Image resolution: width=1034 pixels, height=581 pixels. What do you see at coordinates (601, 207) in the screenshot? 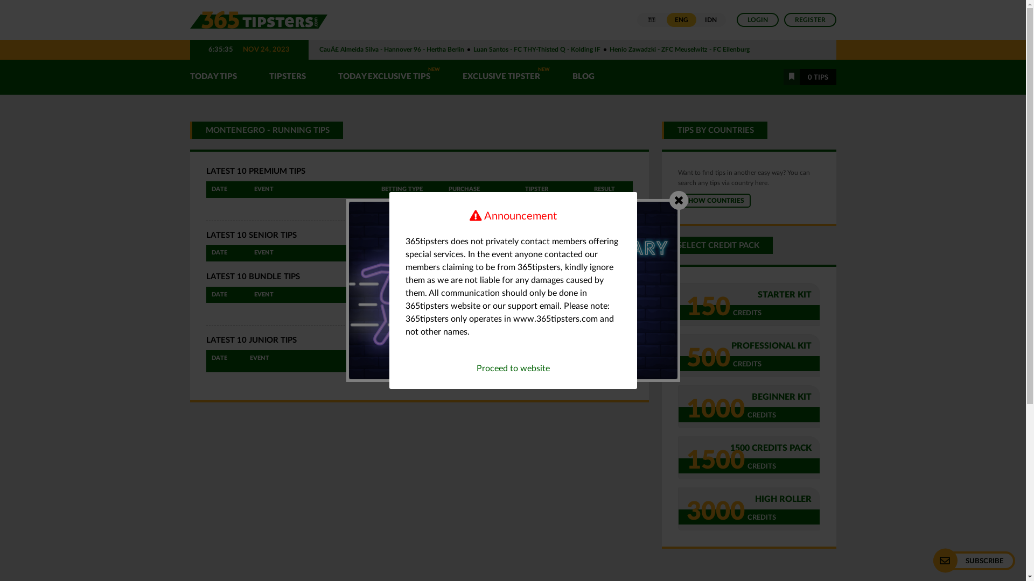
I see `View All Premium Tips` at bounding box center [601, 207].